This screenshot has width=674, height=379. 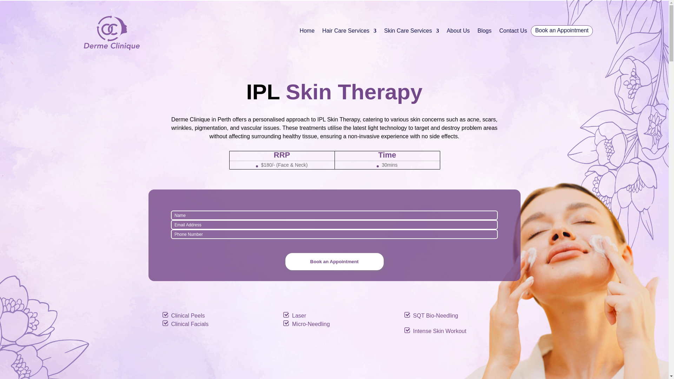 I want to click on Book an Appointment, so click(x=334, y=262).